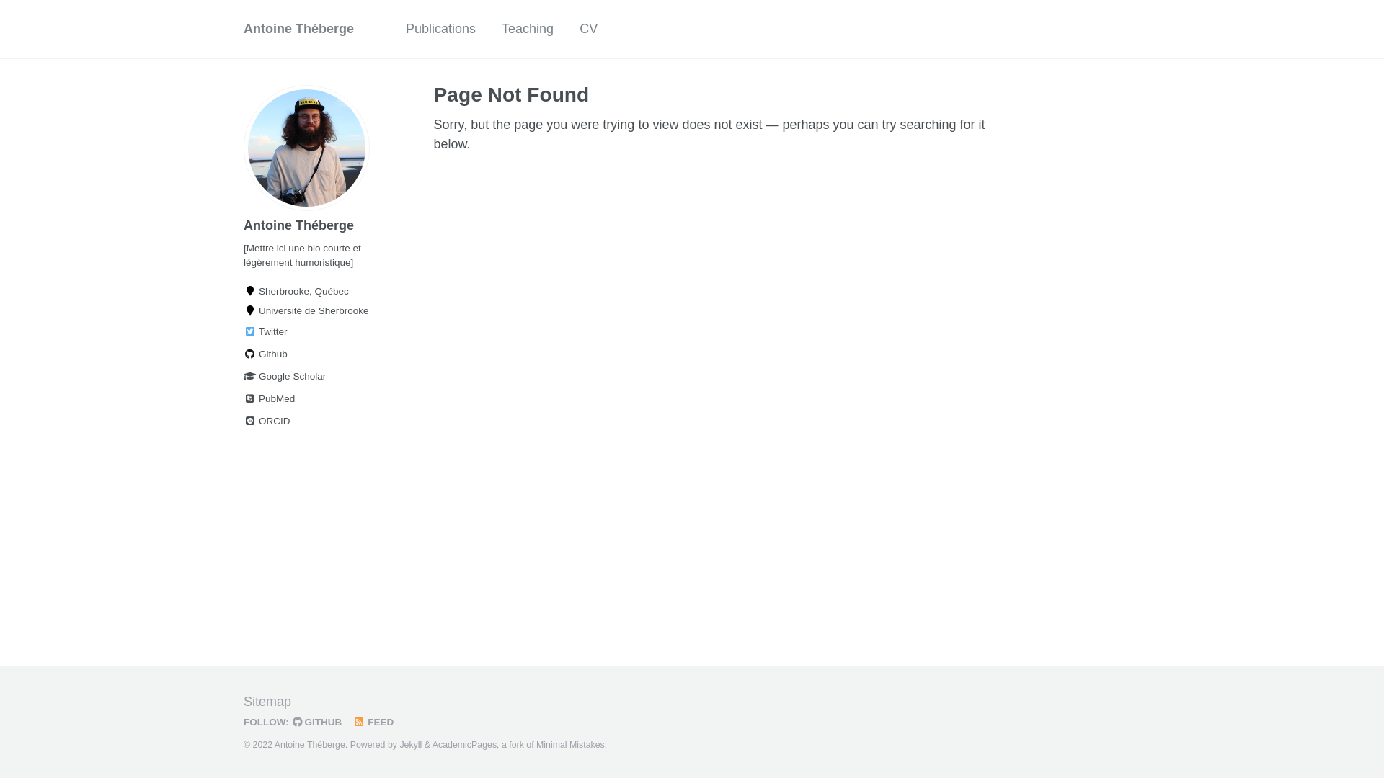 This screenshot has width=1384, height=778. I want to click on AcademicPages, so click(464, 745).